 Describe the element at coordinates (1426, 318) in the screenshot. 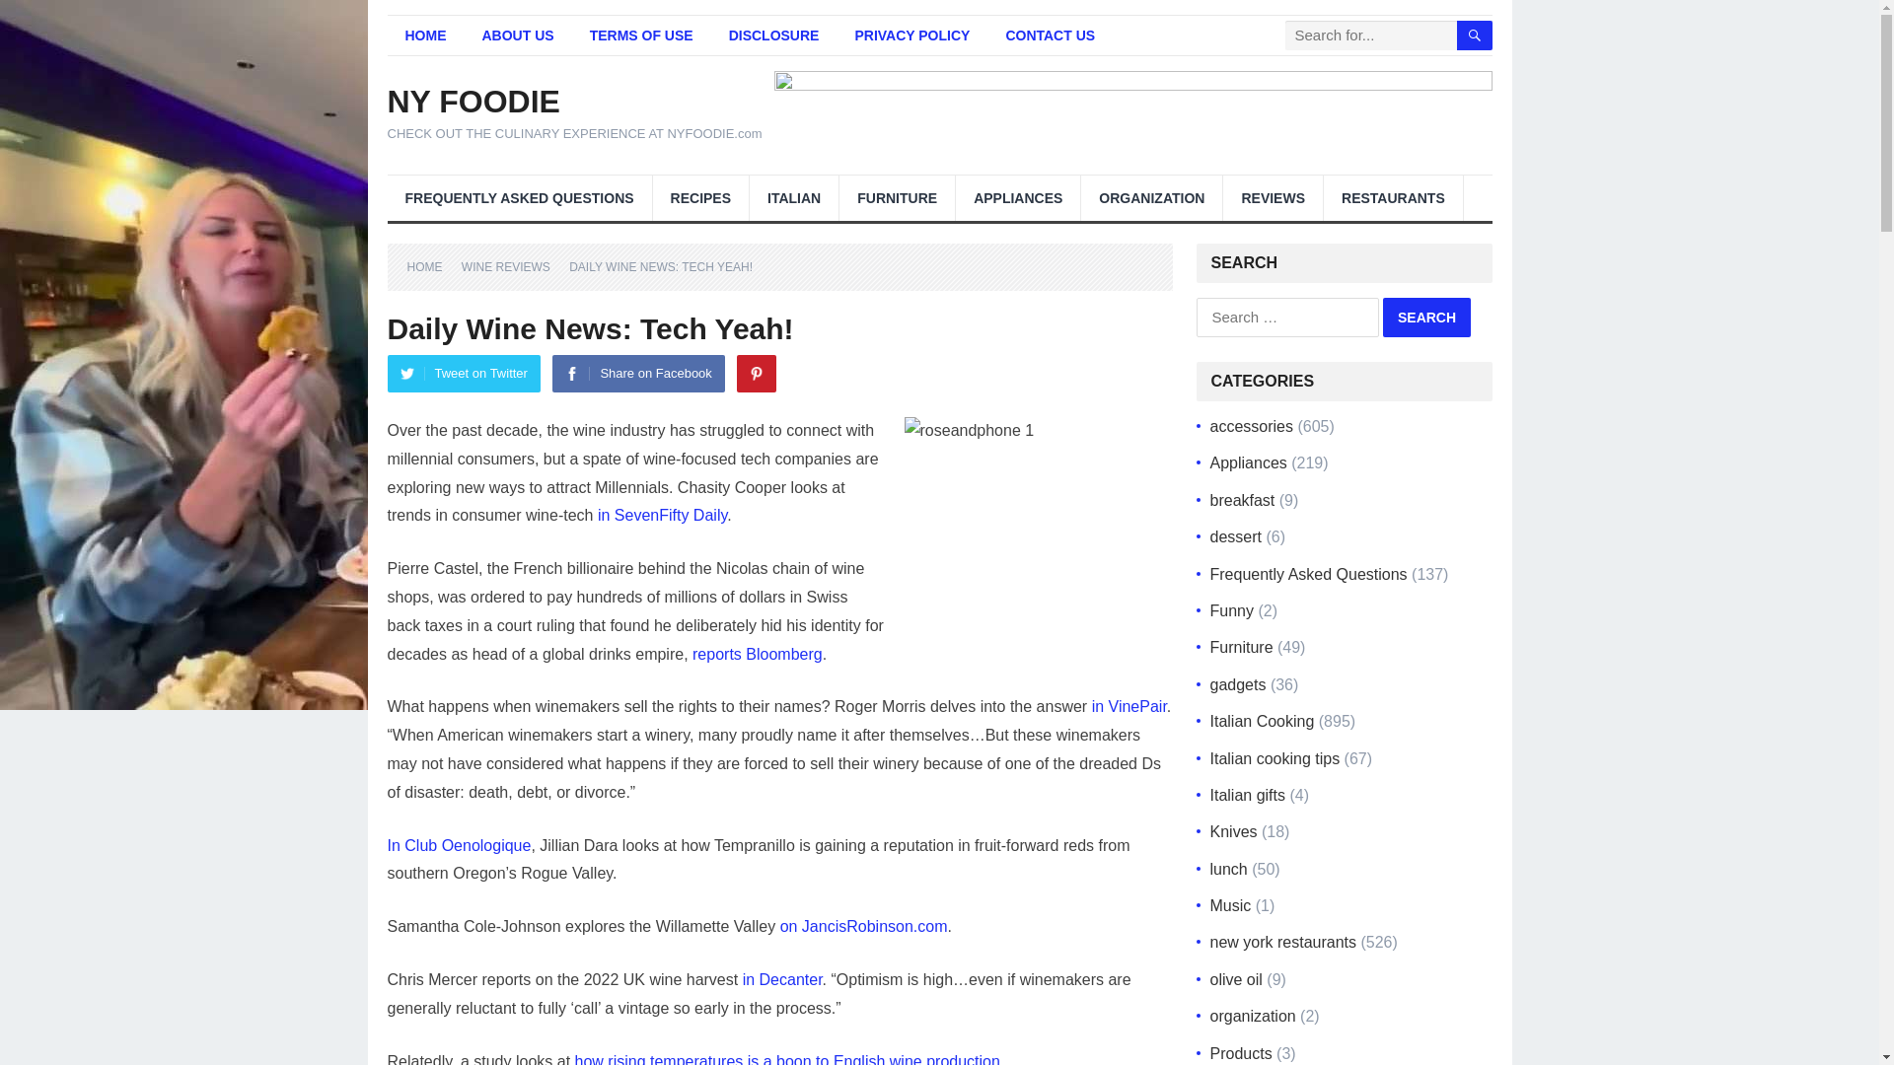

I see `Search` at that location.